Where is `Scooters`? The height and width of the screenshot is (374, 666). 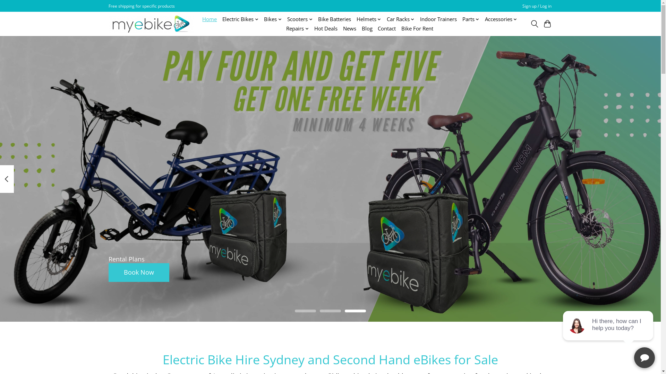 Scooters is located at coordinates (300, 19).